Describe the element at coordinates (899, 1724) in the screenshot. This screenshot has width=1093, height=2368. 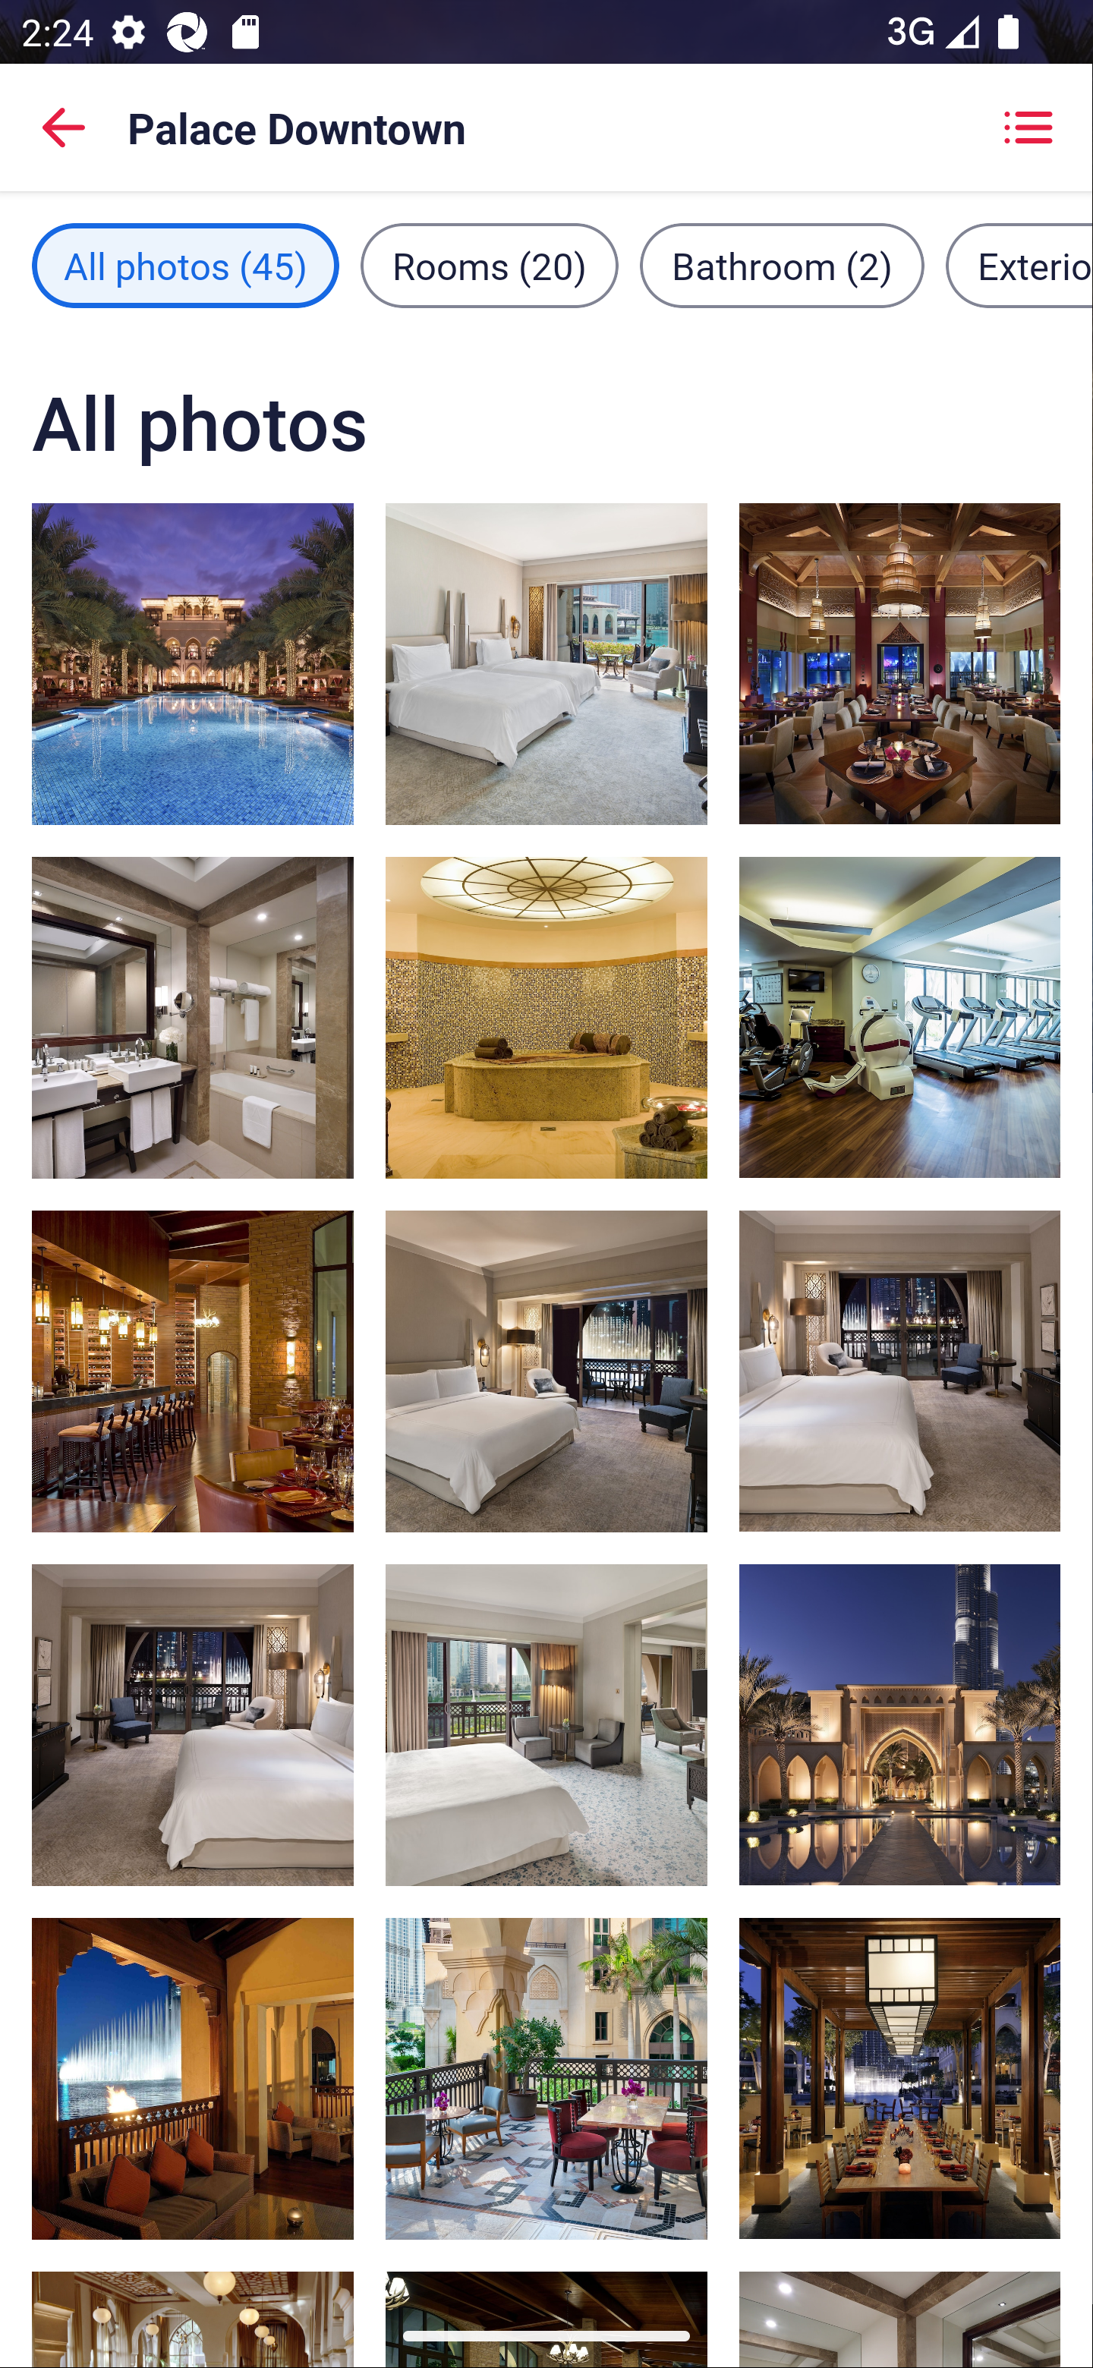
I see `Exterior, image` at that location.